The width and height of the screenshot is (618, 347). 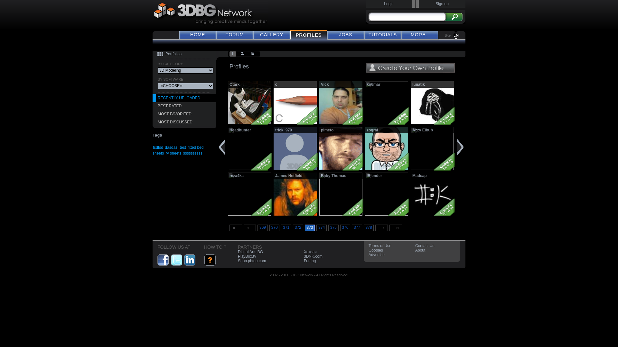 I want to click on 378, so click(x=369, y=228).